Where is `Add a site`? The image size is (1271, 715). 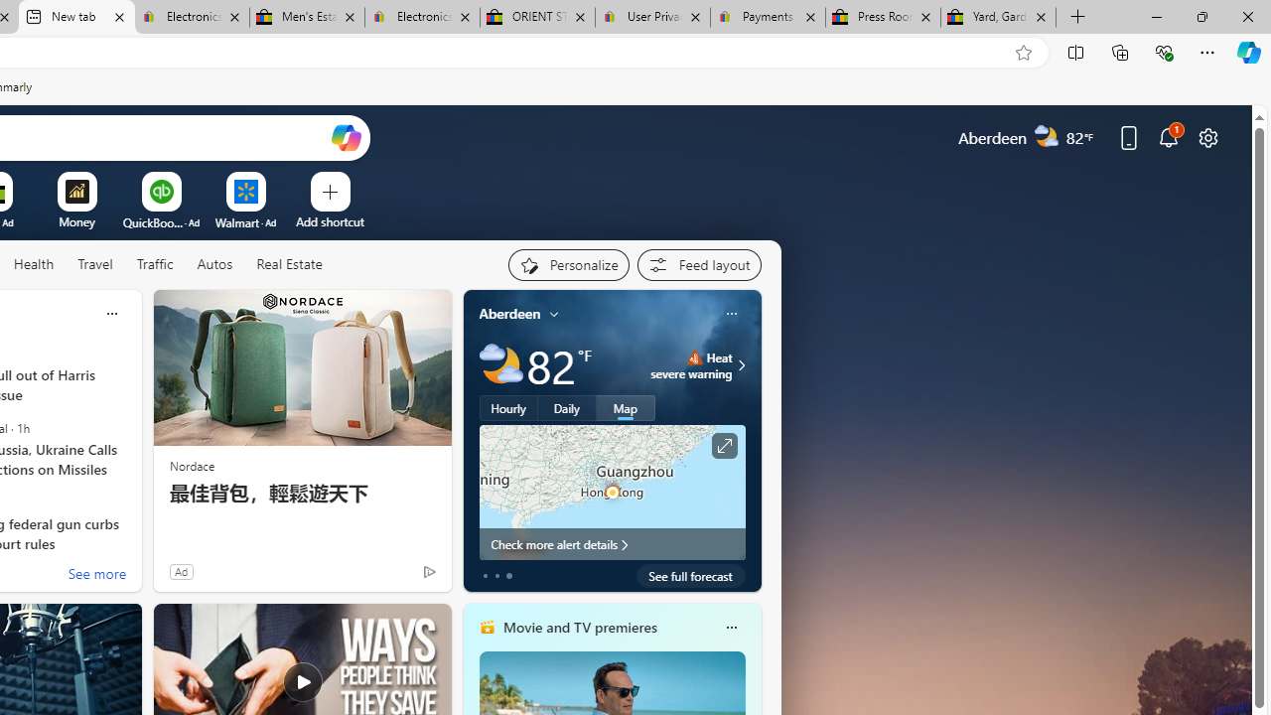
Add a site is located at coordinates (330, 221).